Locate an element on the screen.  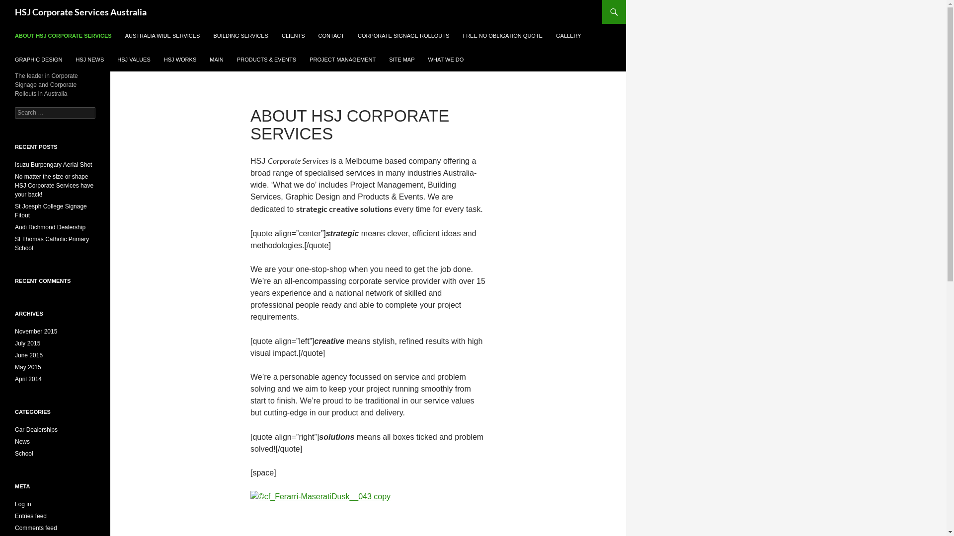
Comments feed is located at coordinates (36, 528).